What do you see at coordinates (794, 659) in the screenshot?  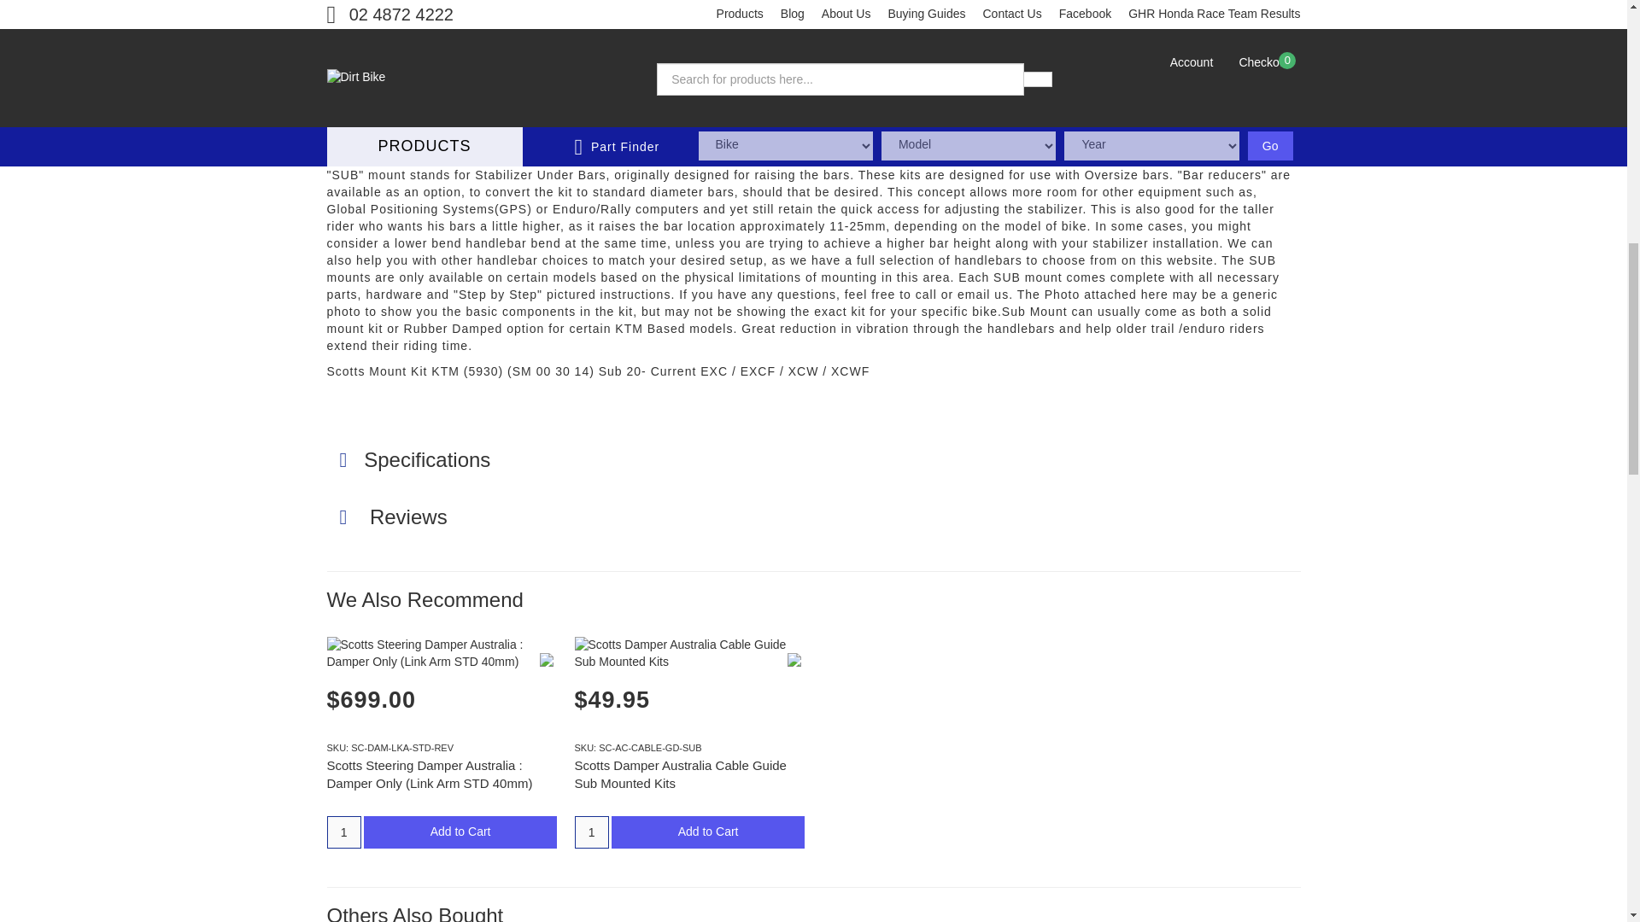 I see `Scotts` at bounding box center [794, 659].